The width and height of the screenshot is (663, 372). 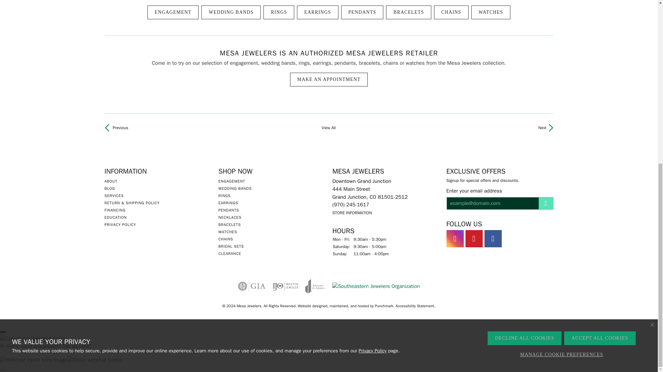 I want to click on Personal Jewelry Insurance, so click(x=315, y=286).